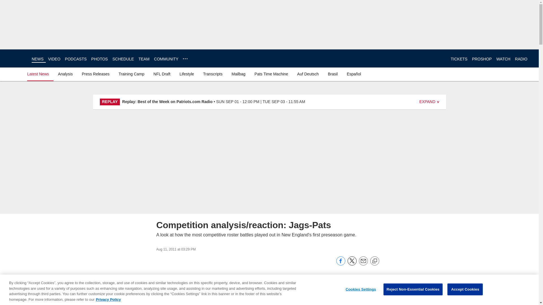  Describe the element at coordinates (144, 59) in the screenshot. I see `TEAM` at that location.